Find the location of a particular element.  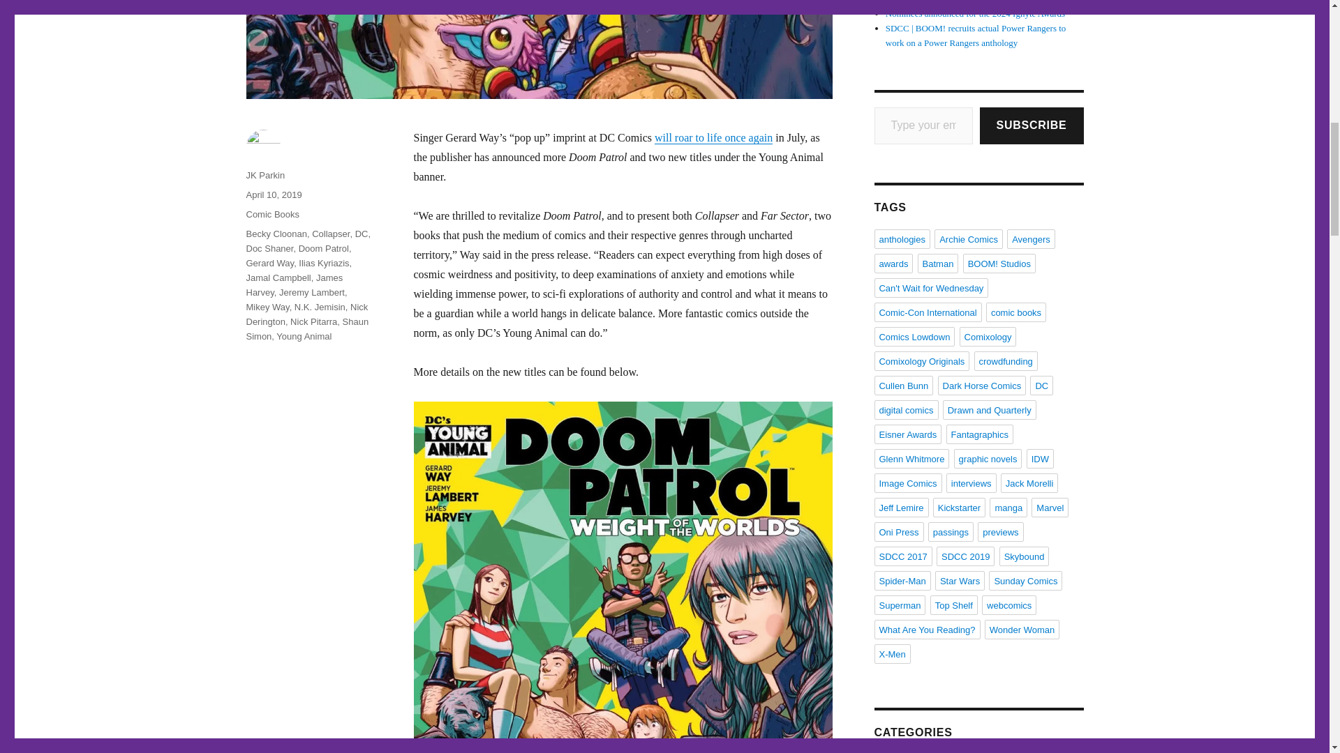

Jeremy Lambert is located at coordinates (311, 291).